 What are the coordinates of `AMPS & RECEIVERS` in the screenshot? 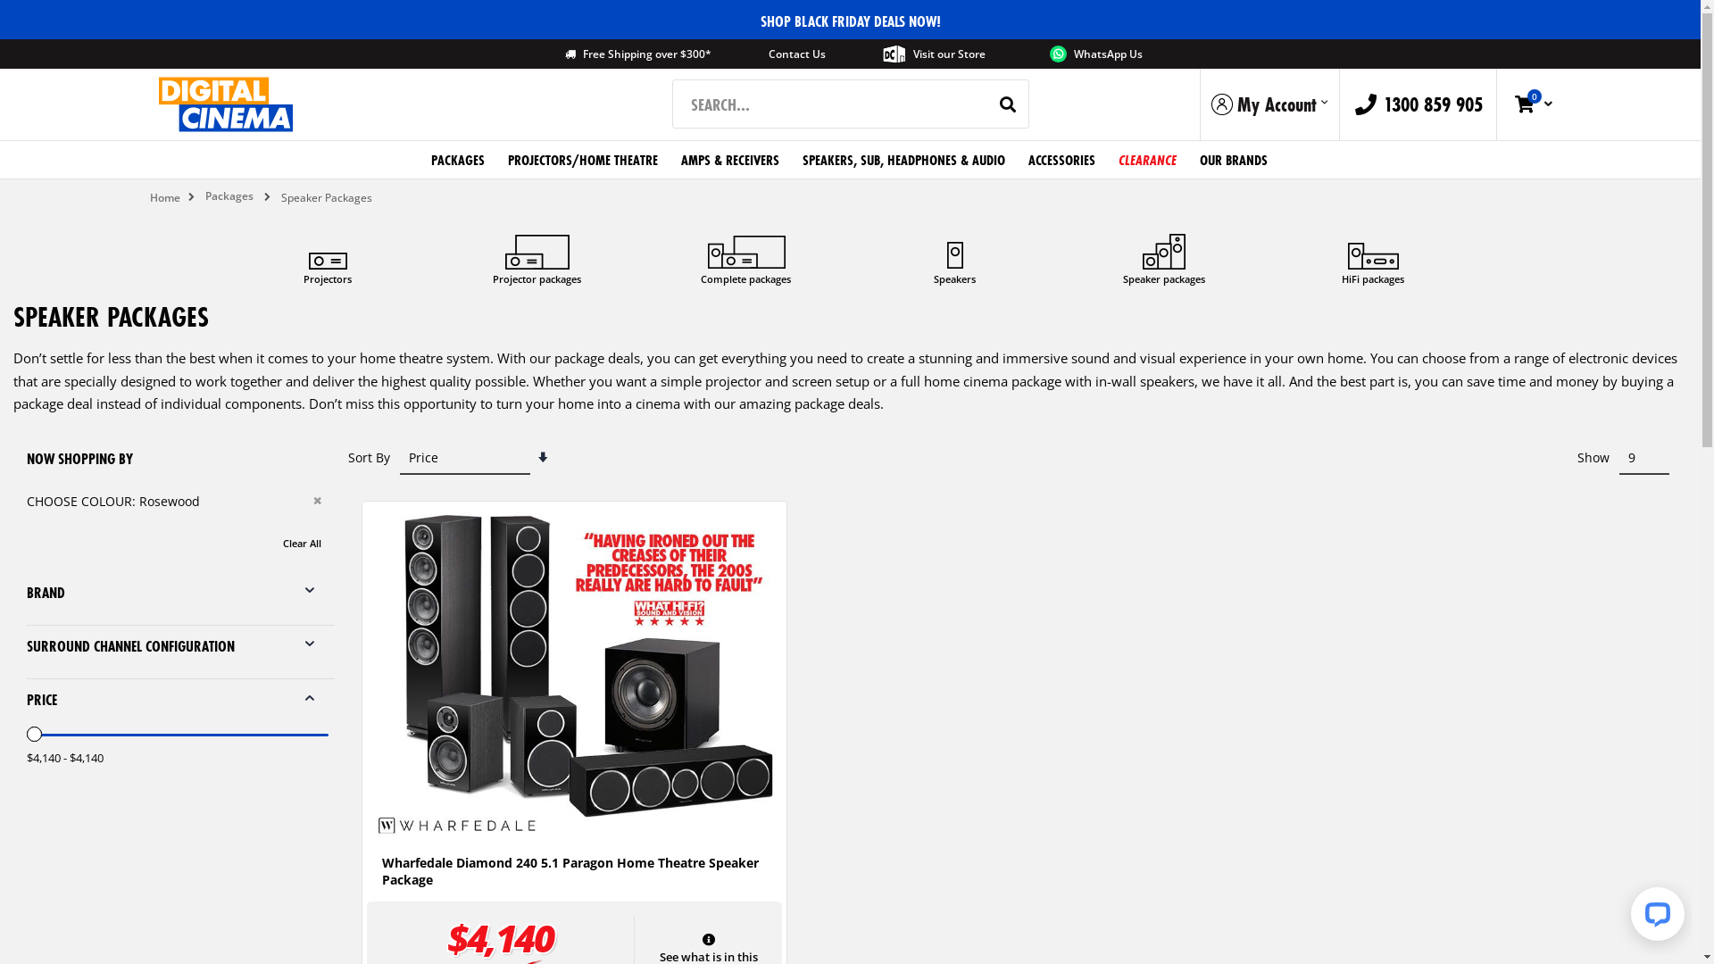 It's located at (729, 160).